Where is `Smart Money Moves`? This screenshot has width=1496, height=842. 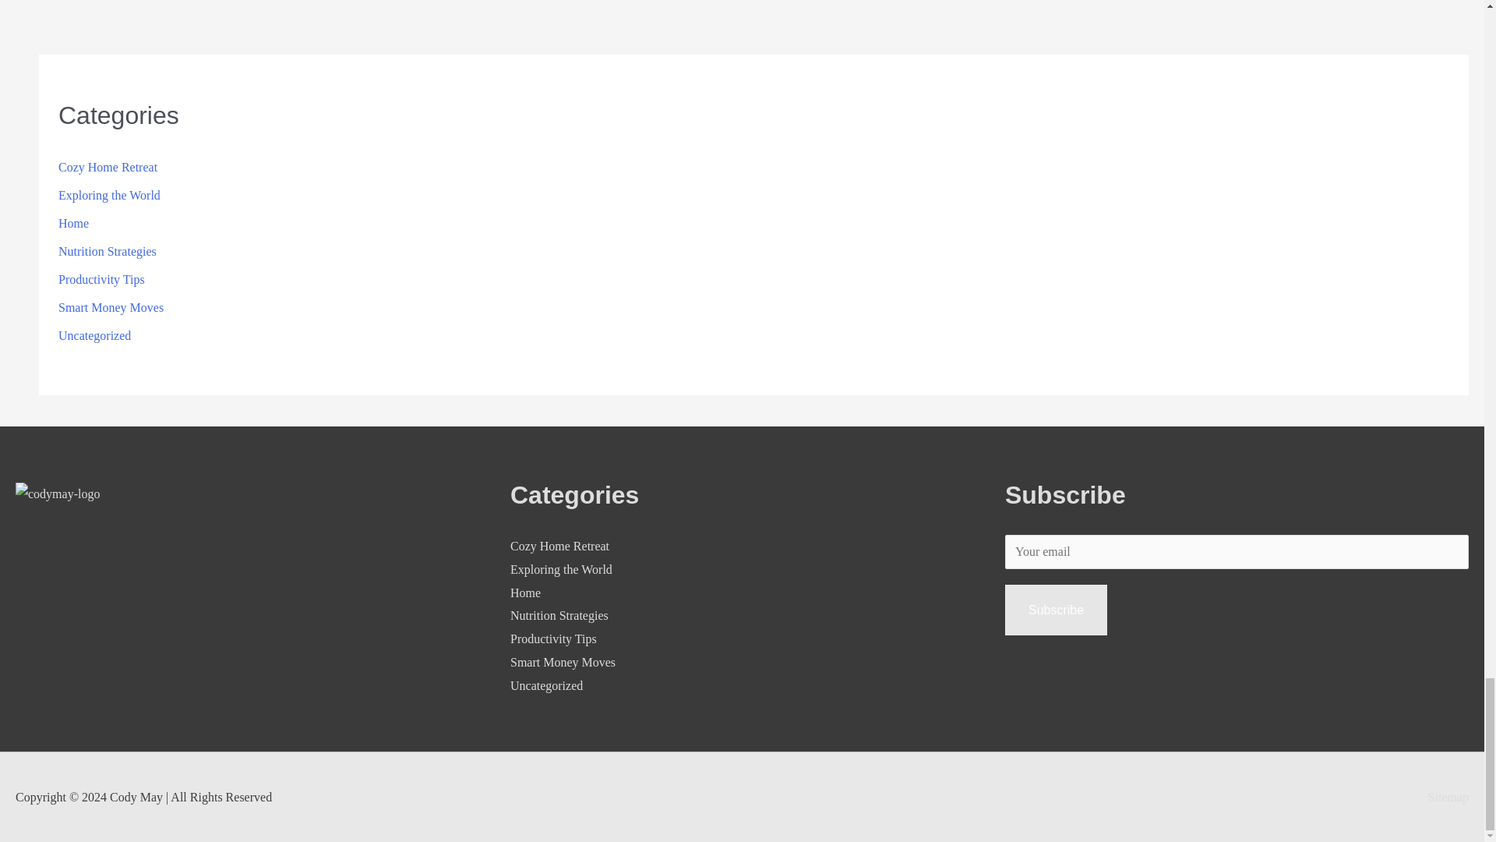
Smart Money Moves is located at coordinates (111, 307).